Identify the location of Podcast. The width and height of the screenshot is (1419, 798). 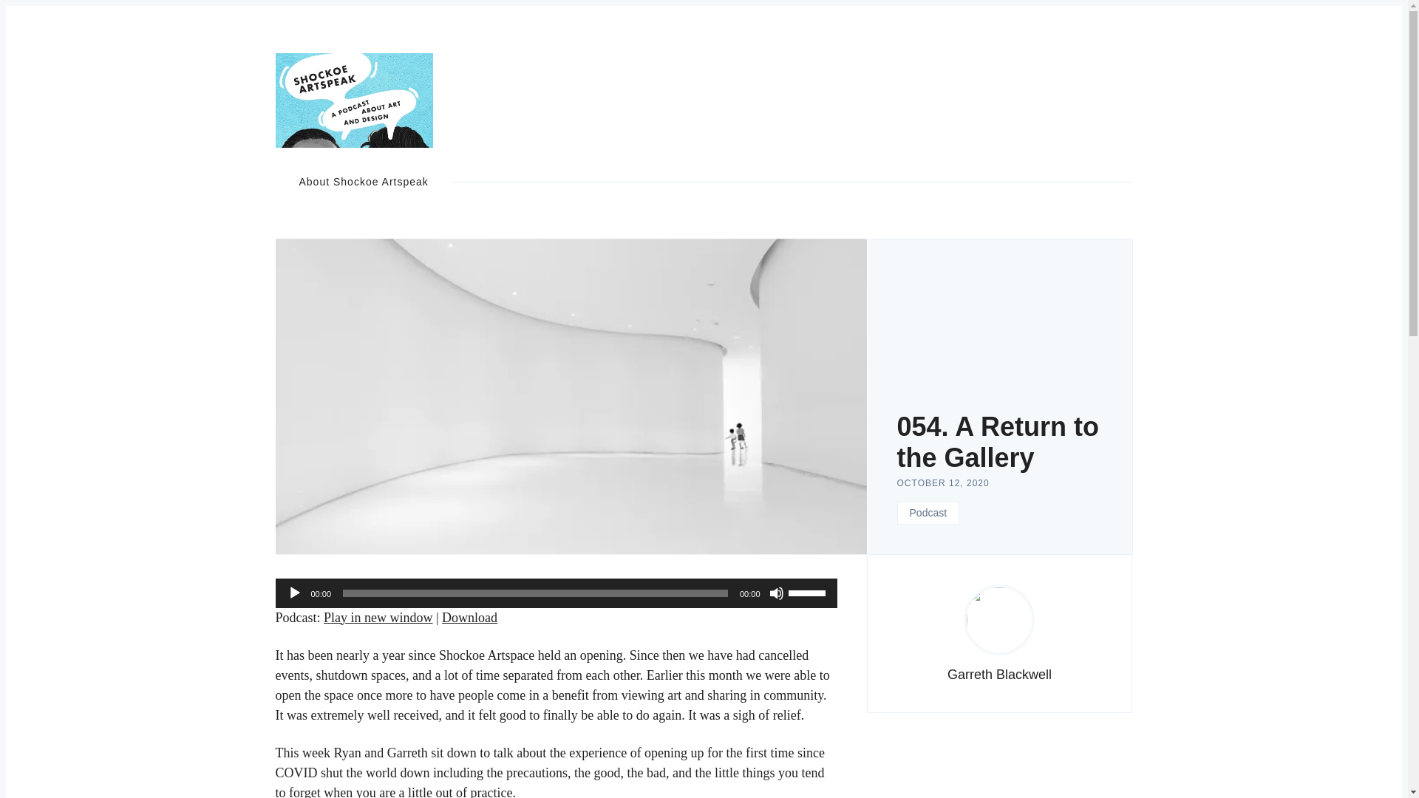
(928, 512).